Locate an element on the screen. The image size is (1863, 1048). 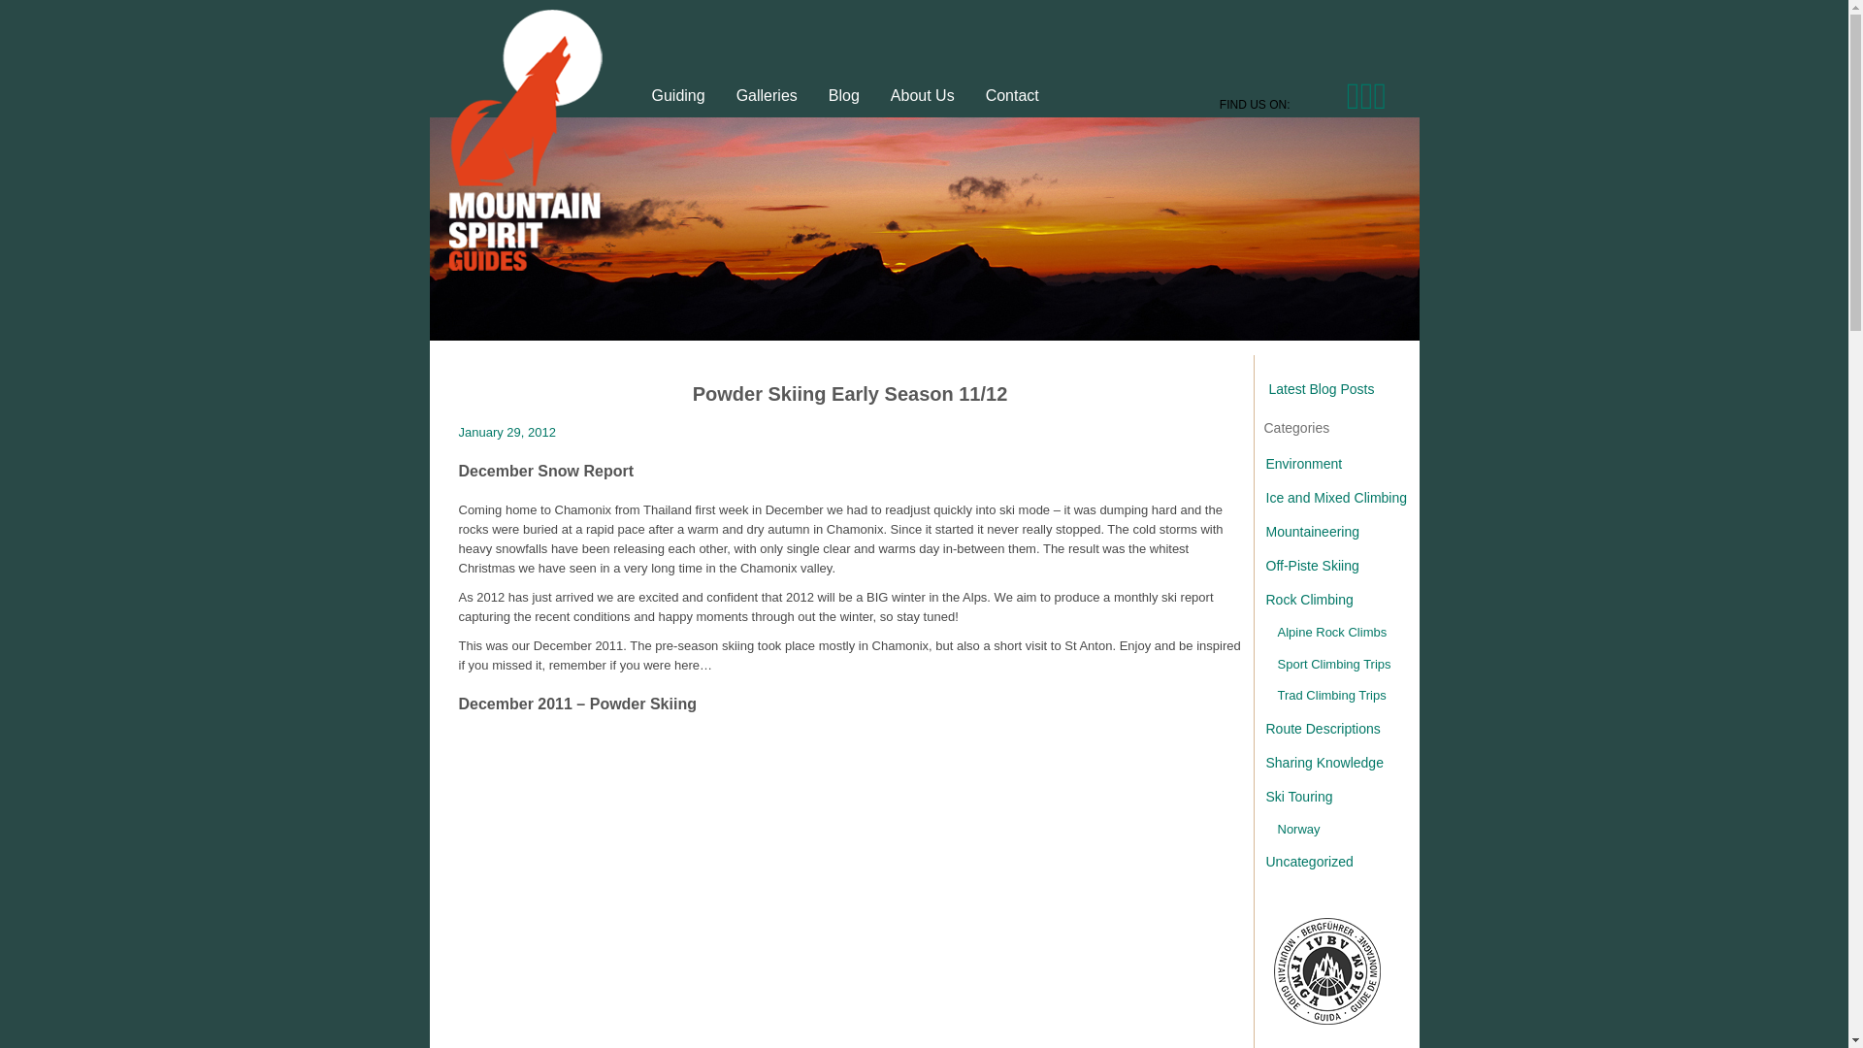
Route Descriptions is located at coordinates (1341, 729).